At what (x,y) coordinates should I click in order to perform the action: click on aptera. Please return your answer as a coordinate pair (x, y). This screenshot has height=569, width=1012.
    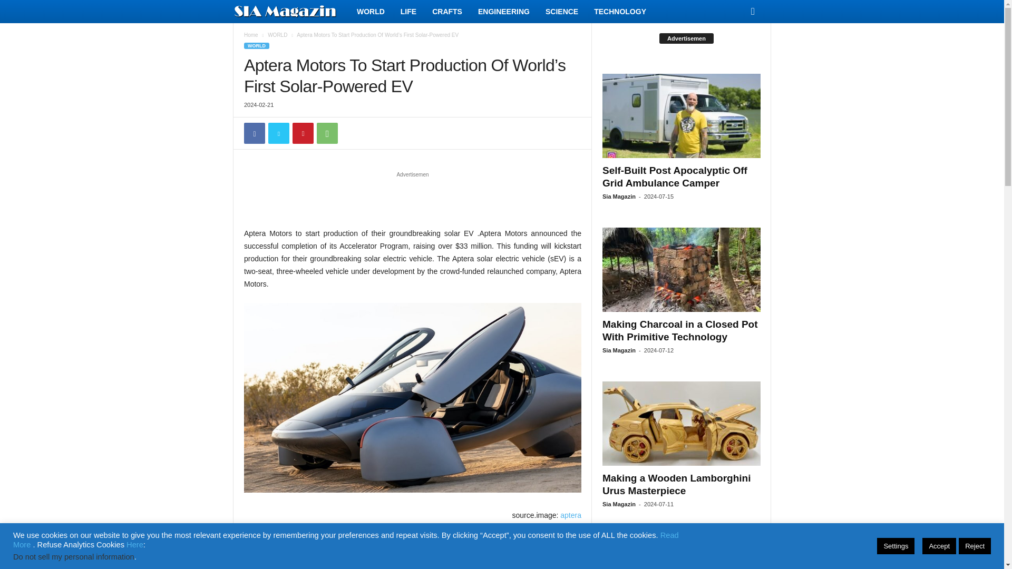
    Looking at the image, I should click on (570, 515).